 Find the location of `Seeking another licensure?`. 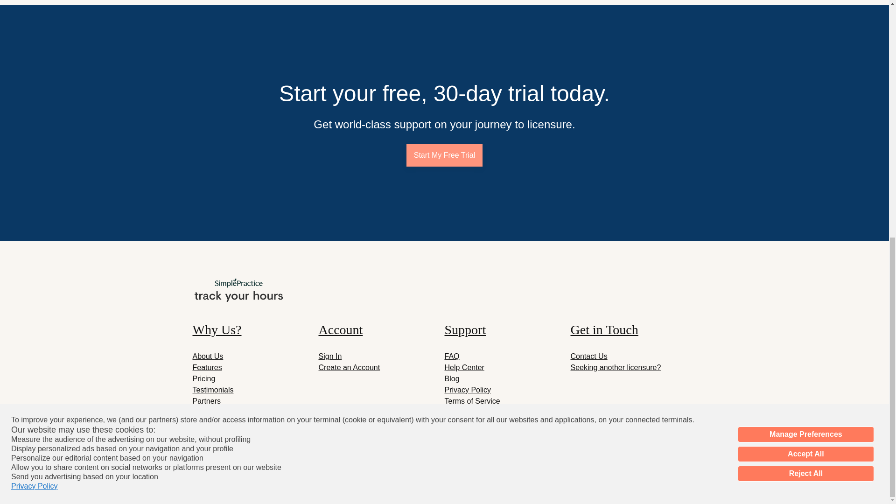

Seeking another licensure? is located at coordinates (615, 367).